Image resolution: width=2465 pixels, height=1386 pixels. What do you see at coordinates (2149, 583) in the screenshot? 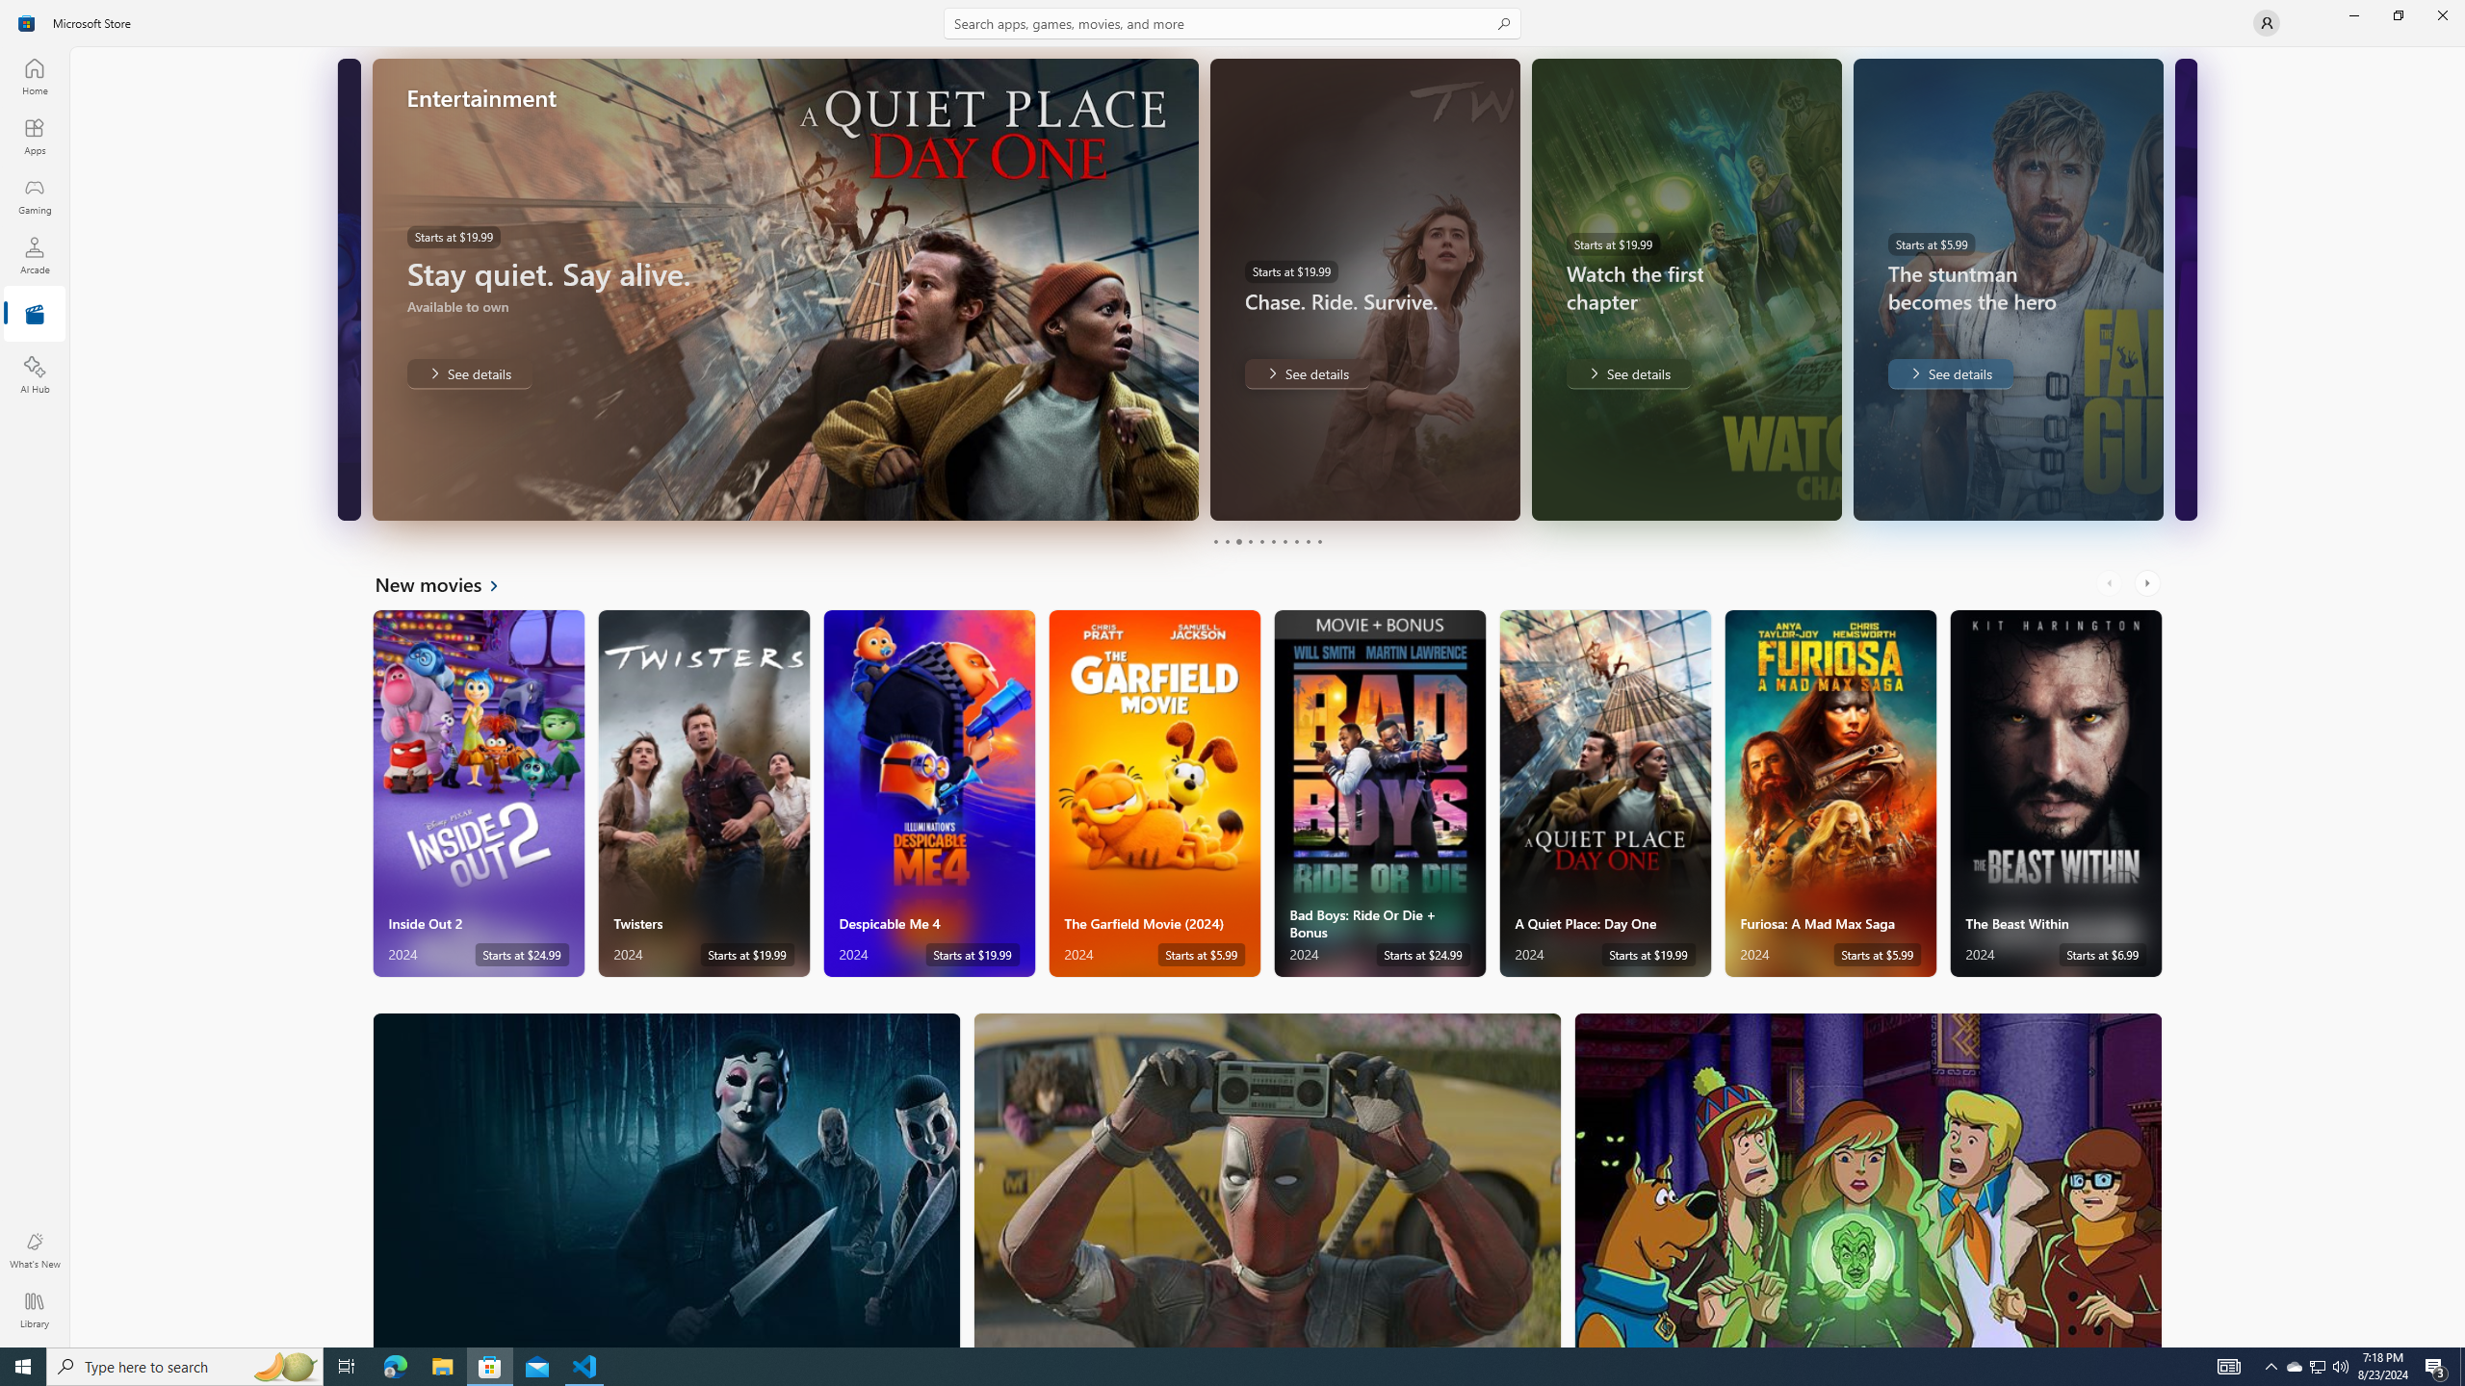
I see `AutomationID: RightScrollButton` at bounding box center [2149, 583].